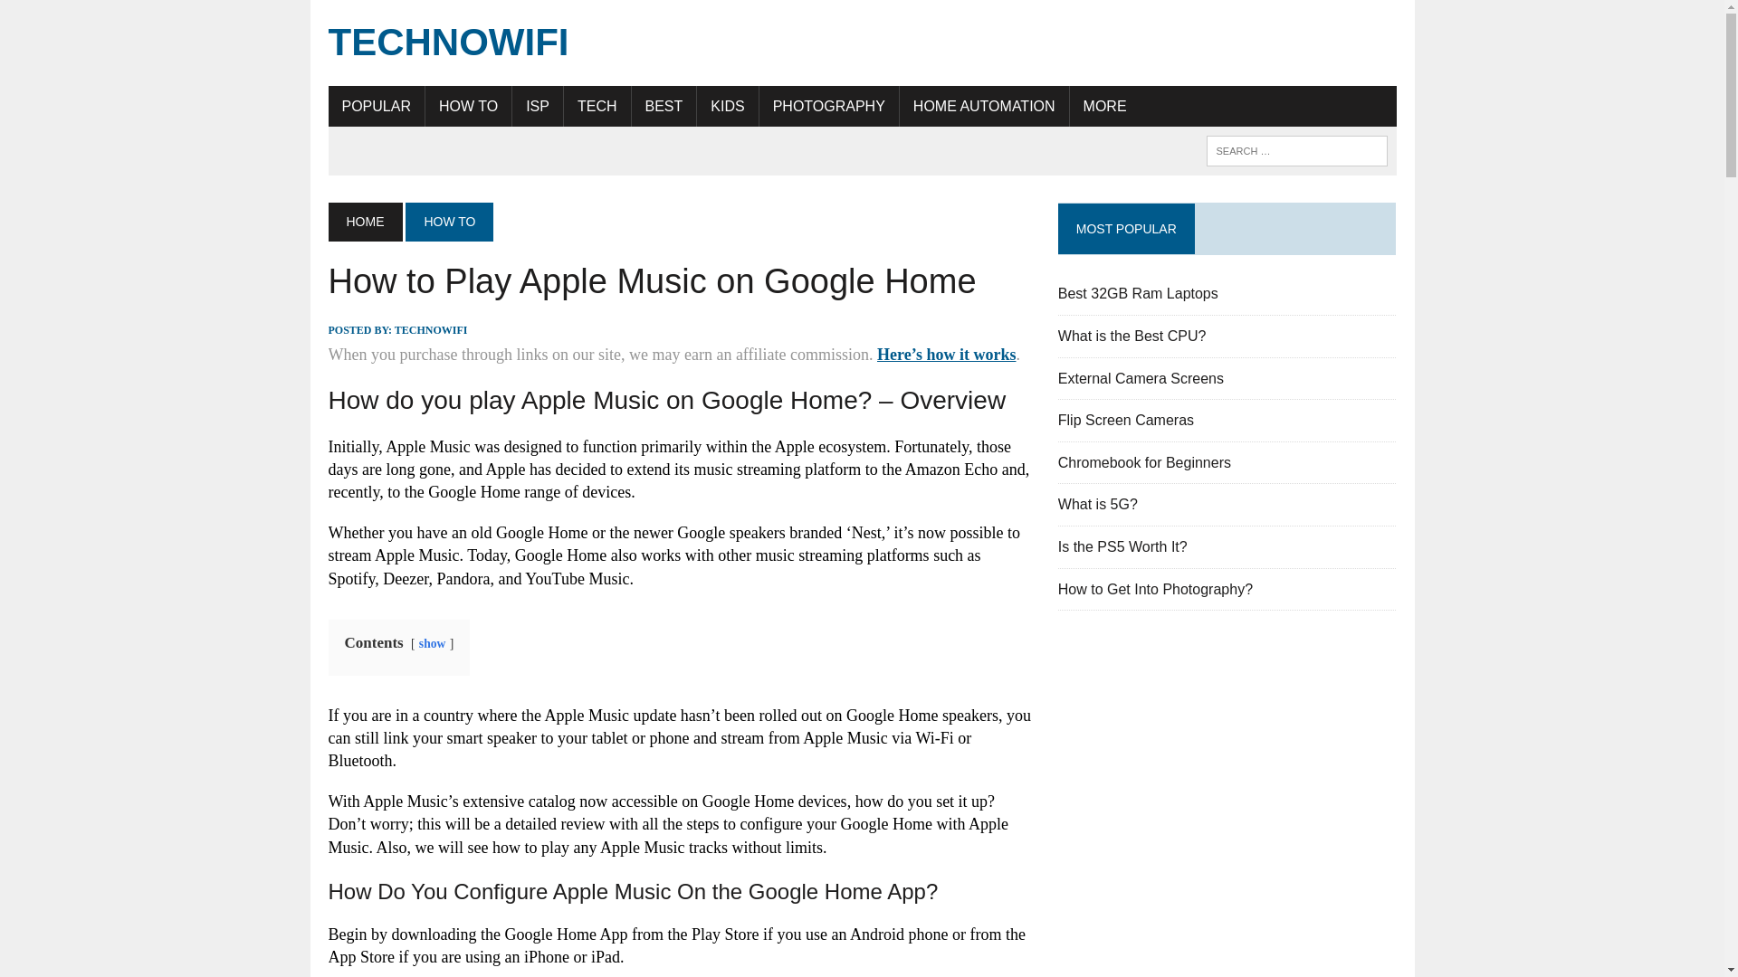 This screenshot has height=977, width=1738. Describe the element at coordinates (862, 43) in the screenshot. I see `TechnoWifi` at that location.